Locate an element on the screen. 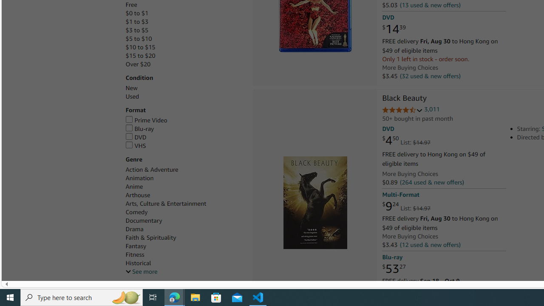 The image size is (544, 306). Free is located at coordinates (184, 5).